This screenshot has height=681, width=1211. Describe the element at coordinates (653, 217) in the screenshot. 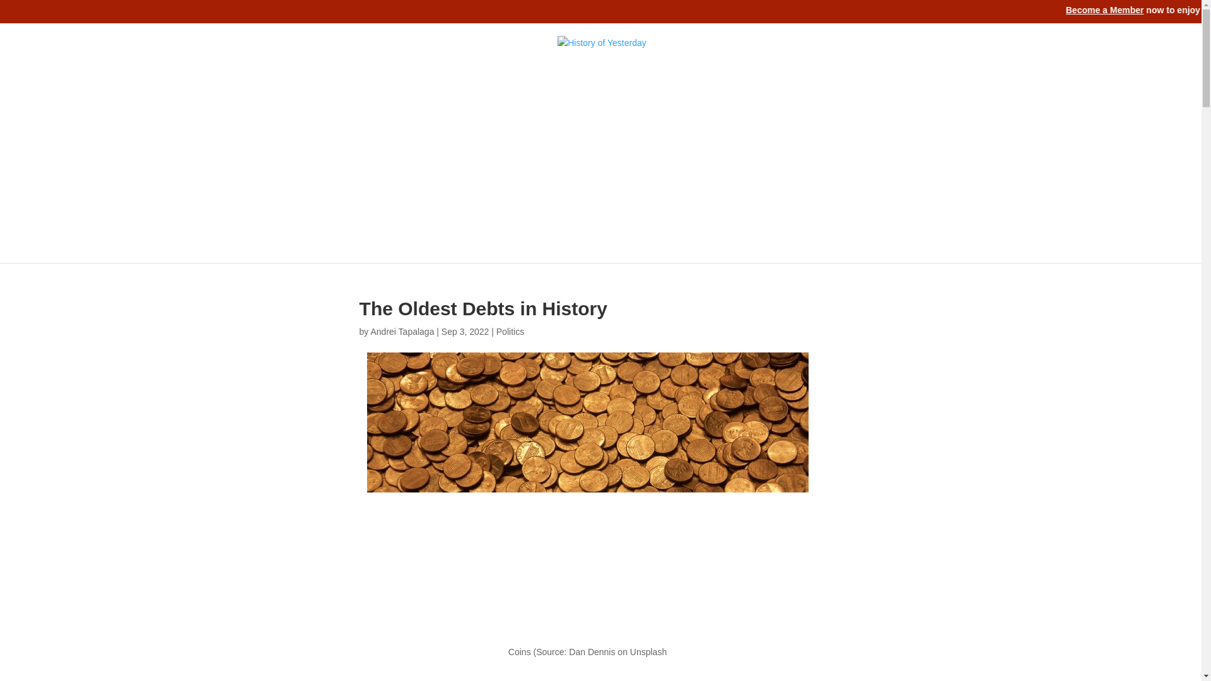

I see `Technology` at that location.